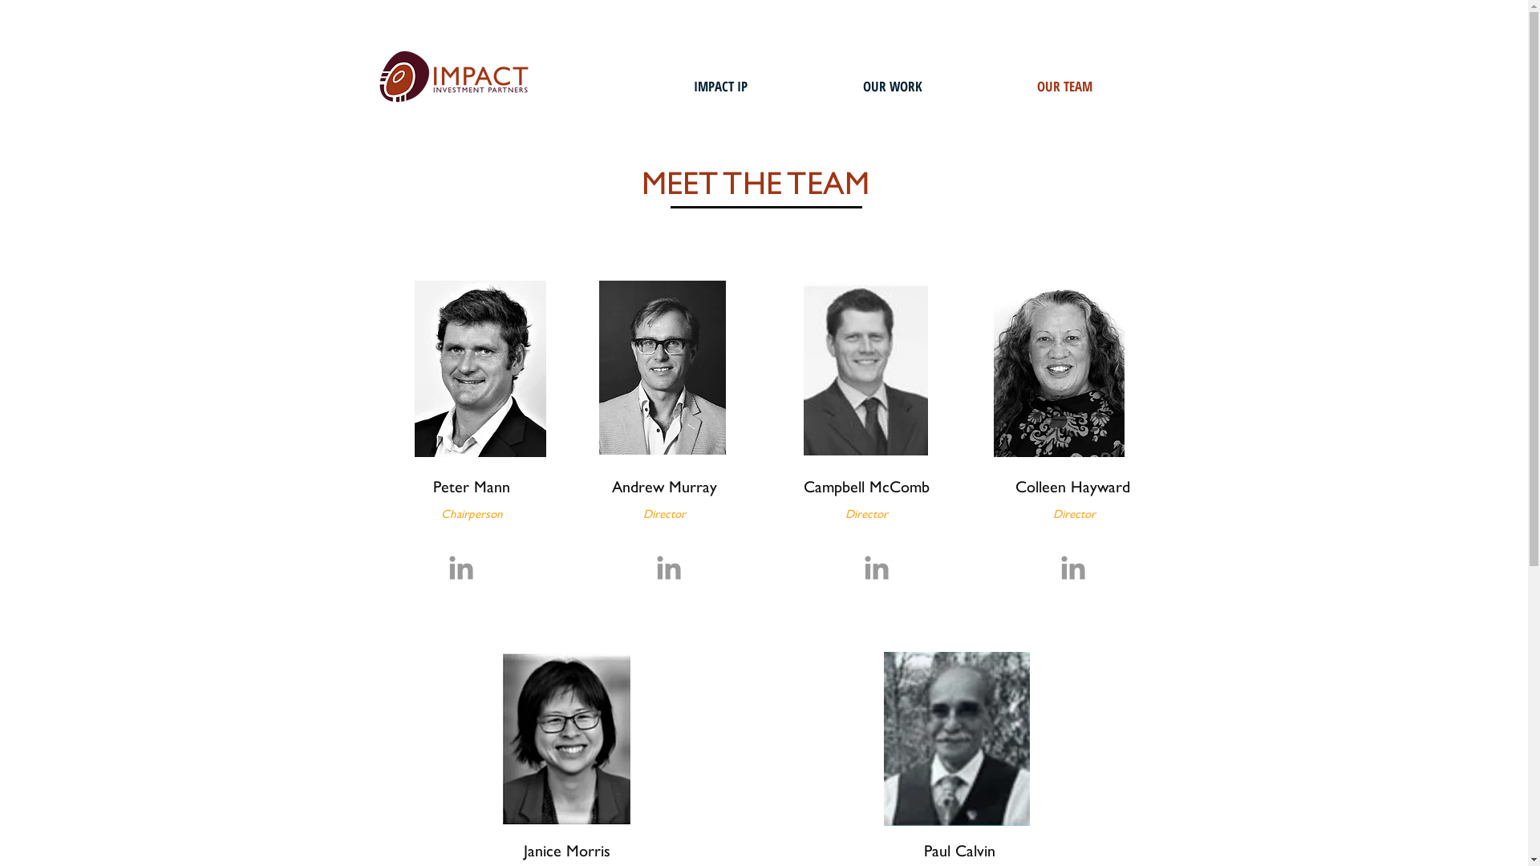 The width and height of the screenshot is (1540, 866). I want to click on ae43d1_be9be8652fdb40229fd39ba1446c558b~mv2.png, so click(568, 739).